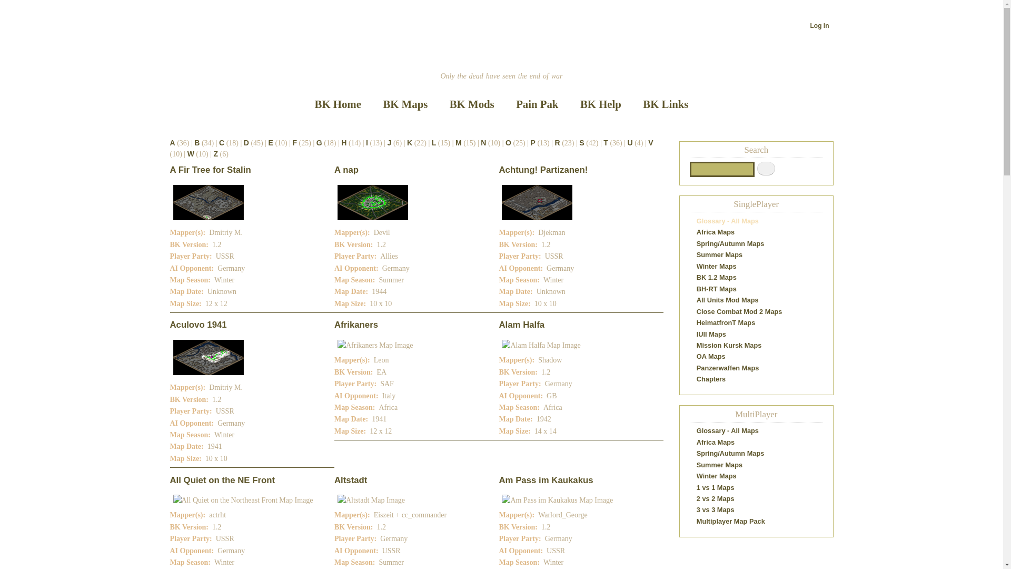 This screenshot has width=1011, height=569. I want to click on BK Mods, so click(472, 104).